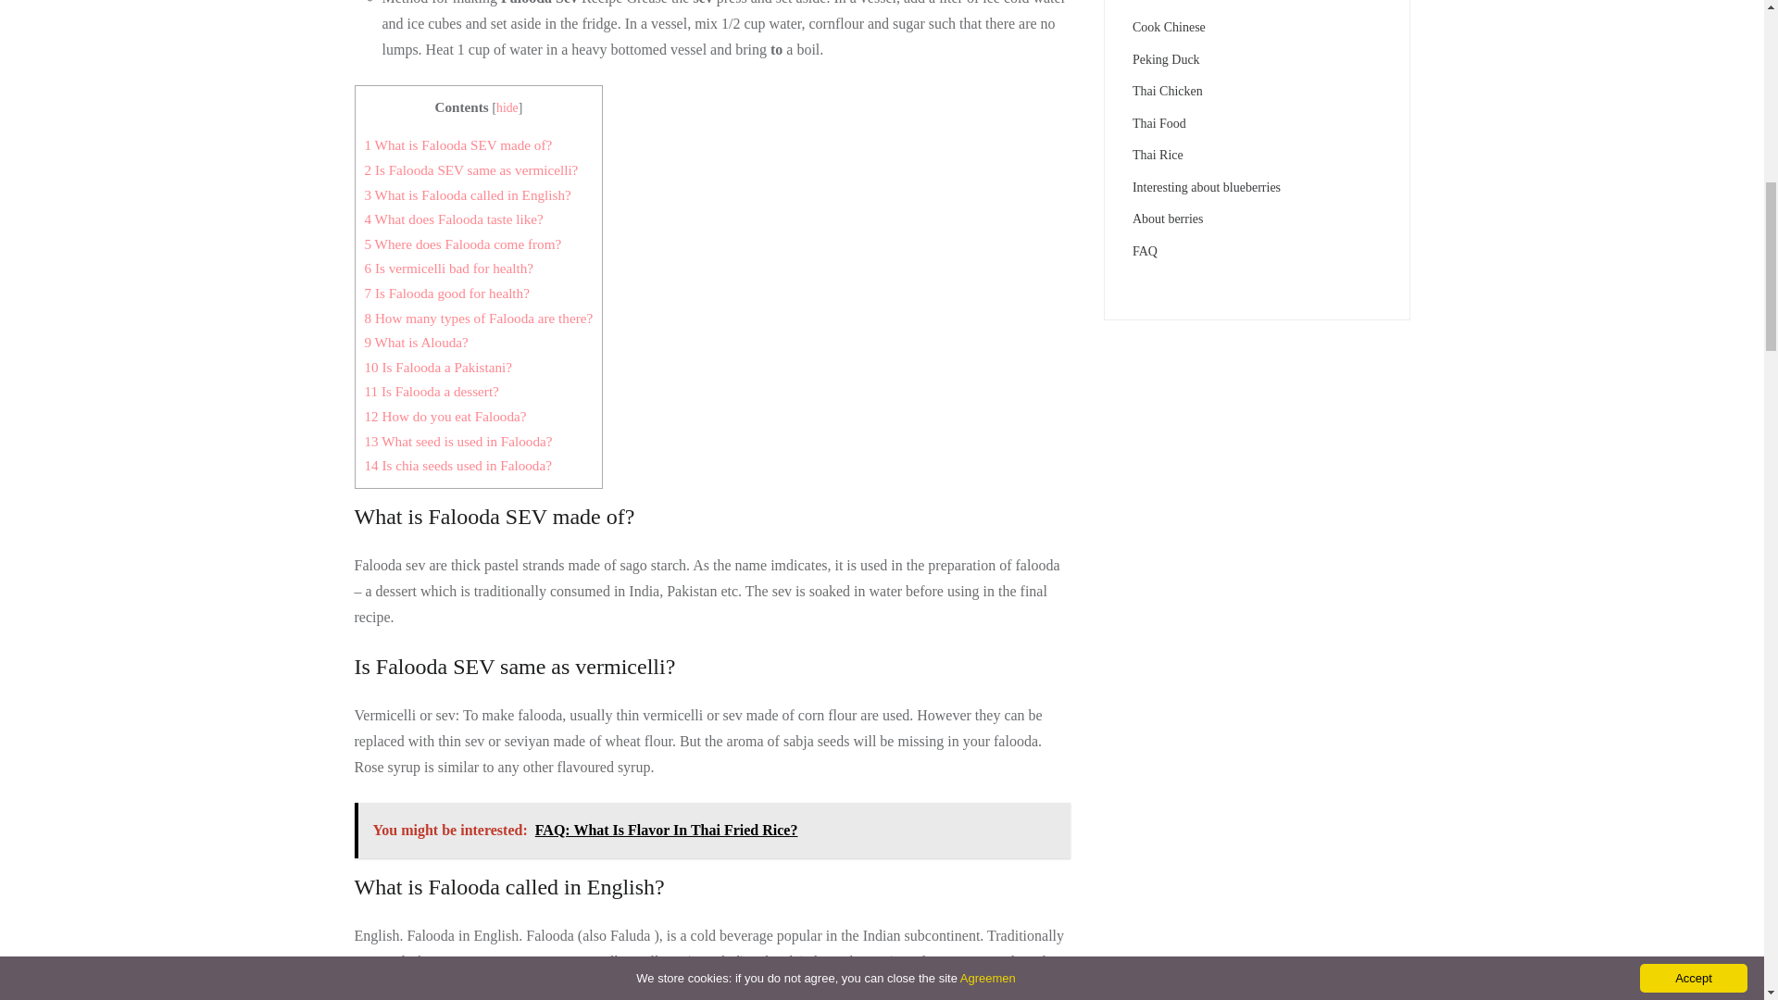 This screenshot has height=1000, width=1778. Describe the element at coordinates (507, 107) in the screenshot. I see `hide` at that location.